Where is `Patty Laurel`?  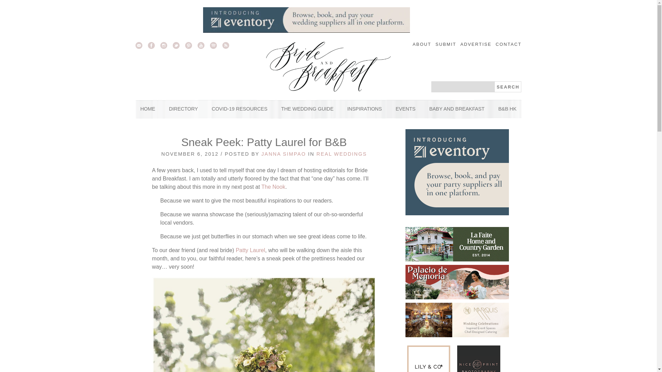
Patty Laurel is located at coordinates (250, 250).